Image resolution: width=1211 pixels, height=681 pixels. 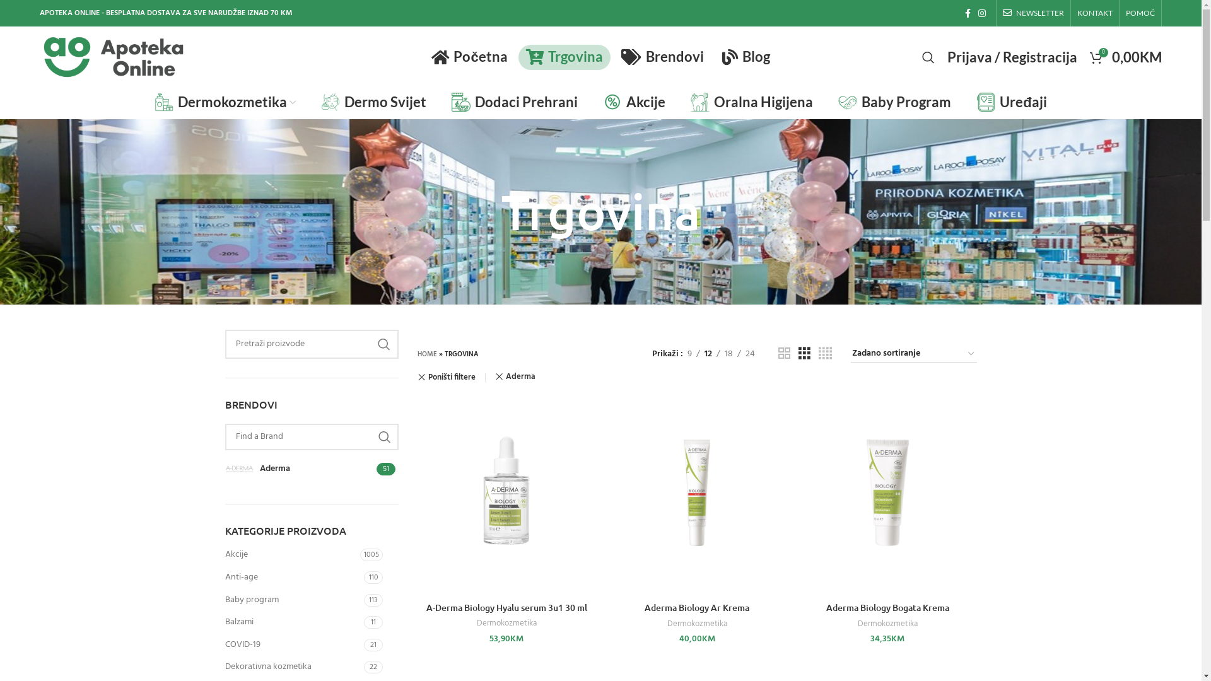 What do you see at coordinates (565, 57) in the screenshot?
I see `Trgovina` at bounding box center [565, 57].